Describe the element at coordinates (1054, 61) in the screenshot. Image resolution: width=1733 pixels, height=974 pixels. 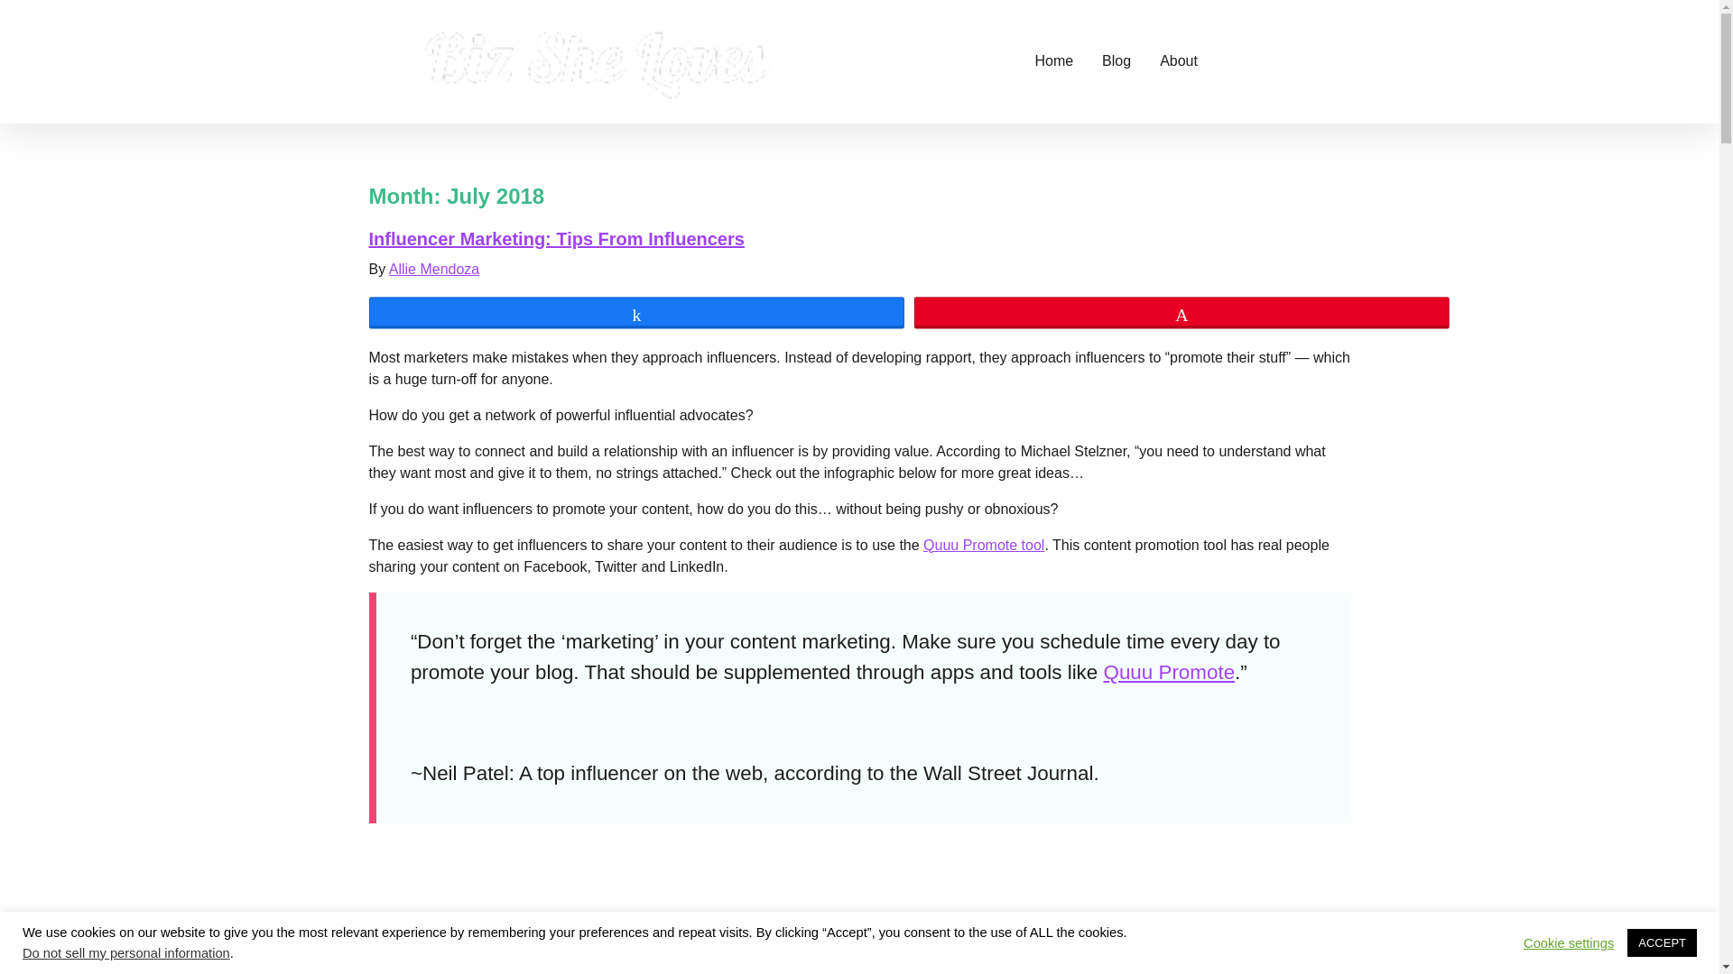
I see `Home` at that location.